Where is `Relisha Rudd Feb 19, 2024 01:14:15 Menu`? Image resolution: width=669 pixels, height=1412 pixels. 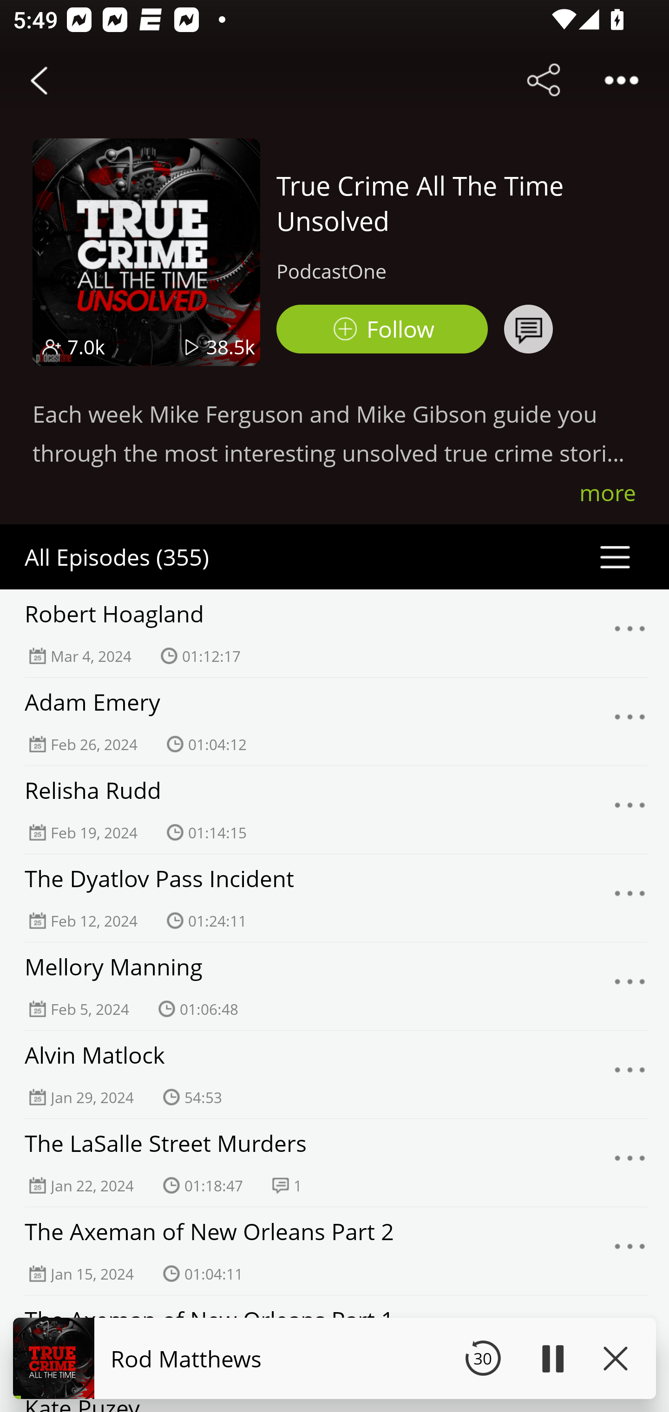
Relisha Rudd Feb 19, 2024 01:14:15 Menu is located at coordinates (334, 810).